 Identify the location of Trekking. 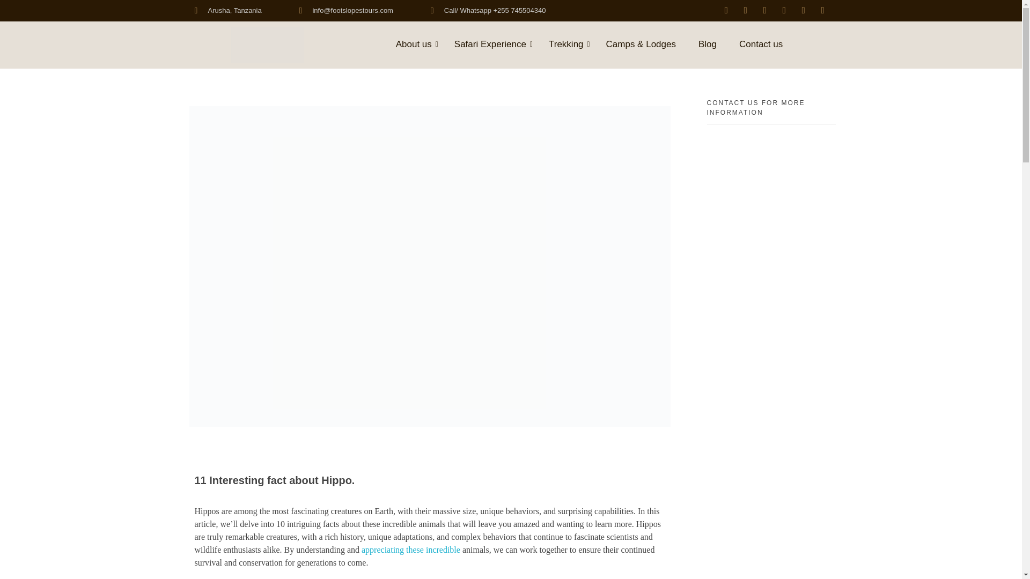
(566, 45).